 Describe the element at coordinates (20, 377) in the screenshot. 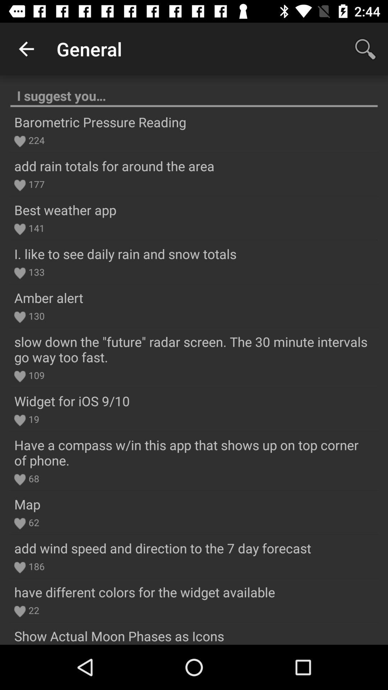

I see `tap the icon next to the 109 item` at that location.